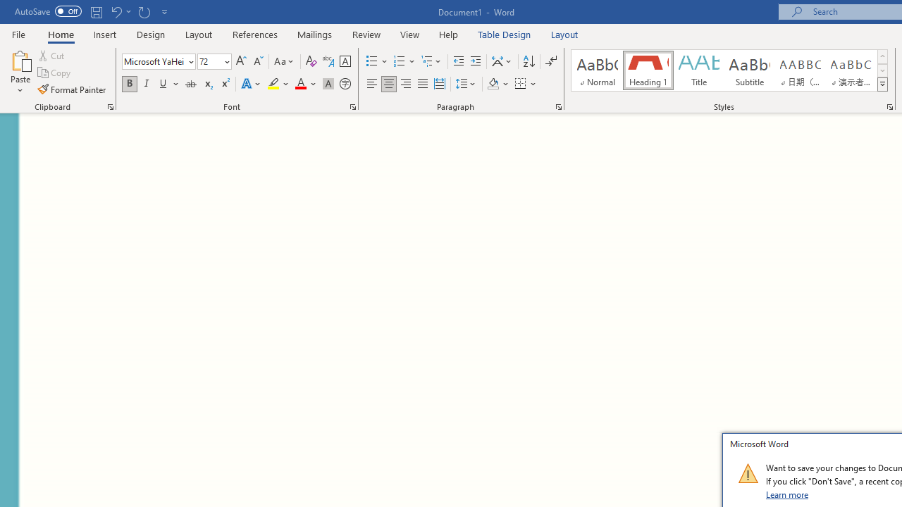  I want to click on Text Highlight Color Yellow, so click(273, 84).